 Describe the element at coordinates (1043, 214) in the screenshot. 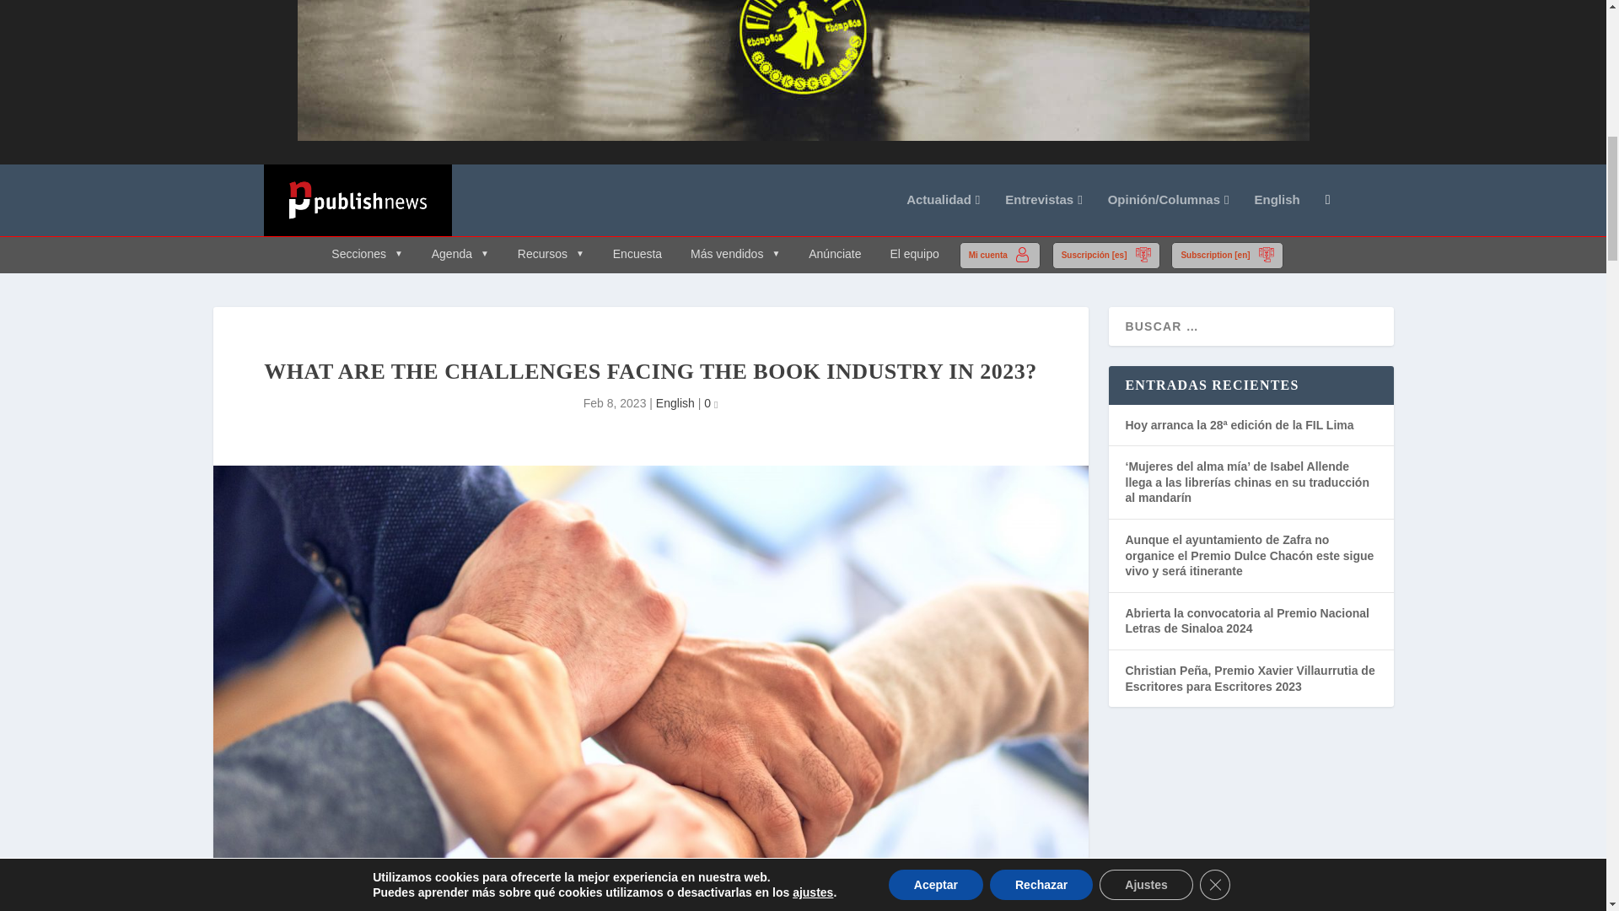

I see `Entrevistas` at that location.